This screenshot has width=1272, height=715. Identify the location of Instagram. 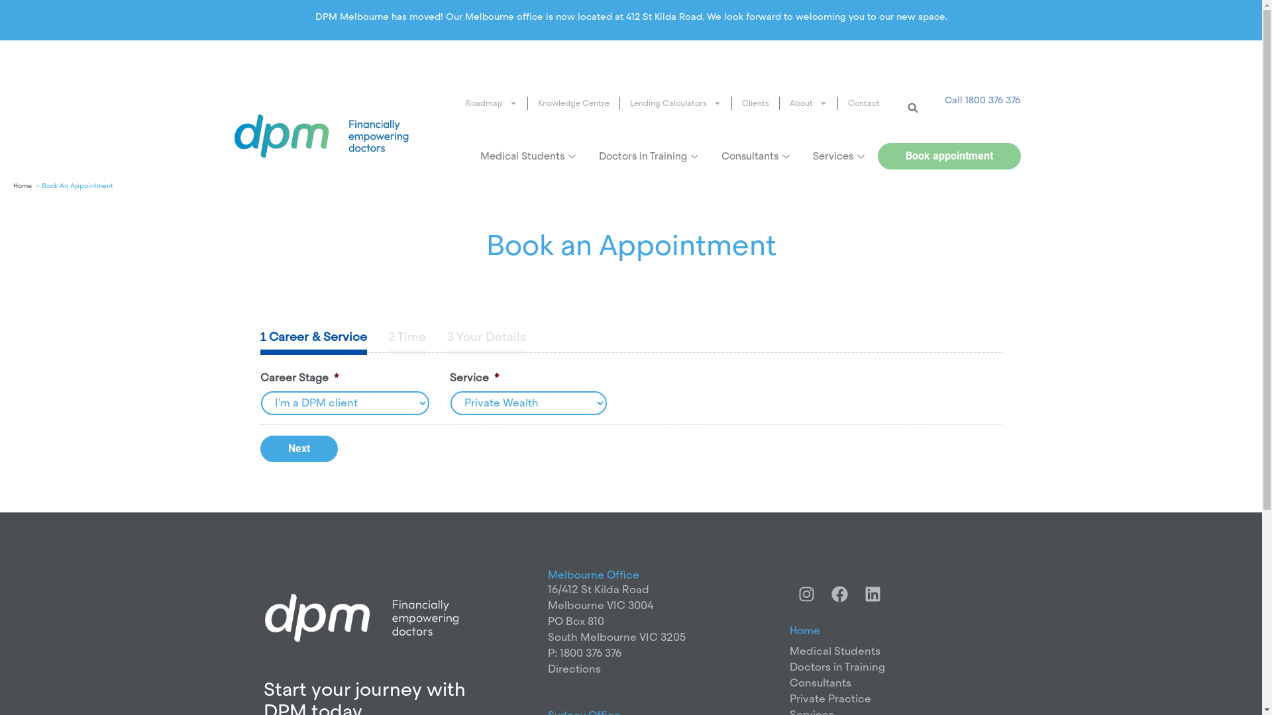
(806, 595).